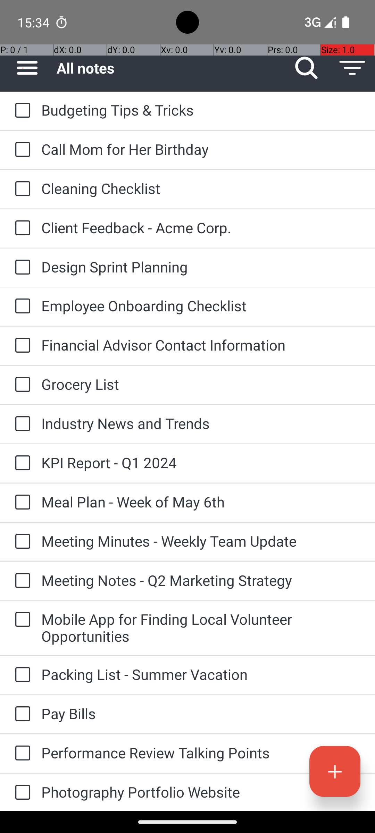  Describe the element at coordinates (201, 580) in the screenshot. I see `Meeting Notes - Q2 Marketing Strategy` at that location.